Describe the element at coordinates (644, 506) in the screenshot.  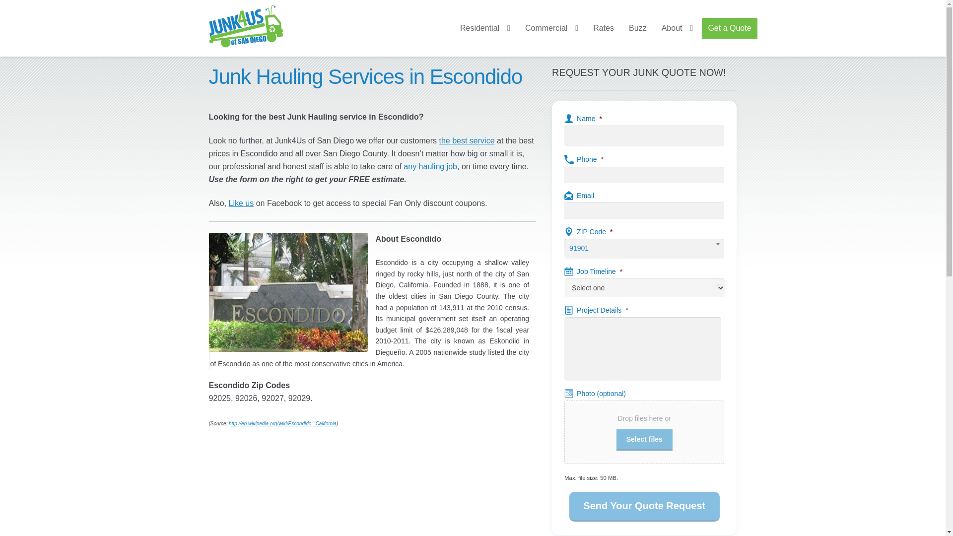
I see `Send Your Quote Request` at that location.